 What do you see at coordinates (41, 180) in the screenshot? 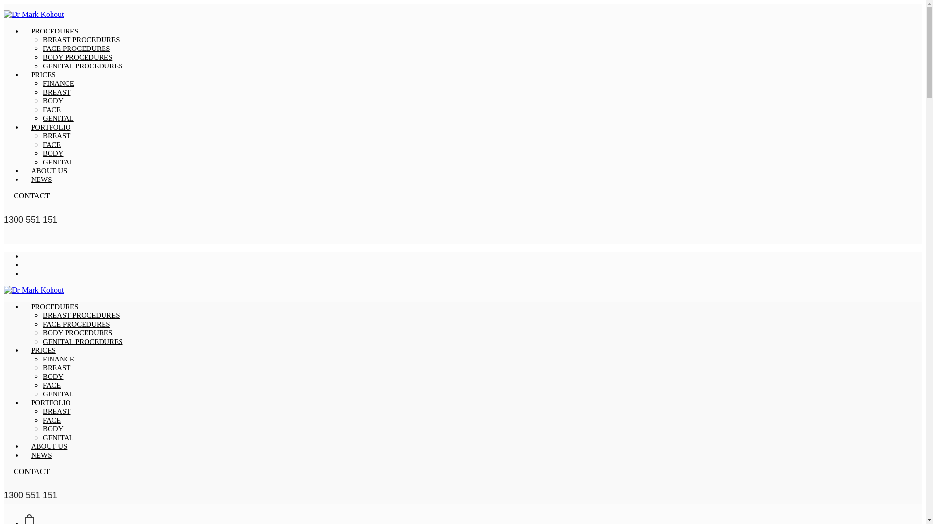
I see `NEWS` at bounding box center [41, 180].